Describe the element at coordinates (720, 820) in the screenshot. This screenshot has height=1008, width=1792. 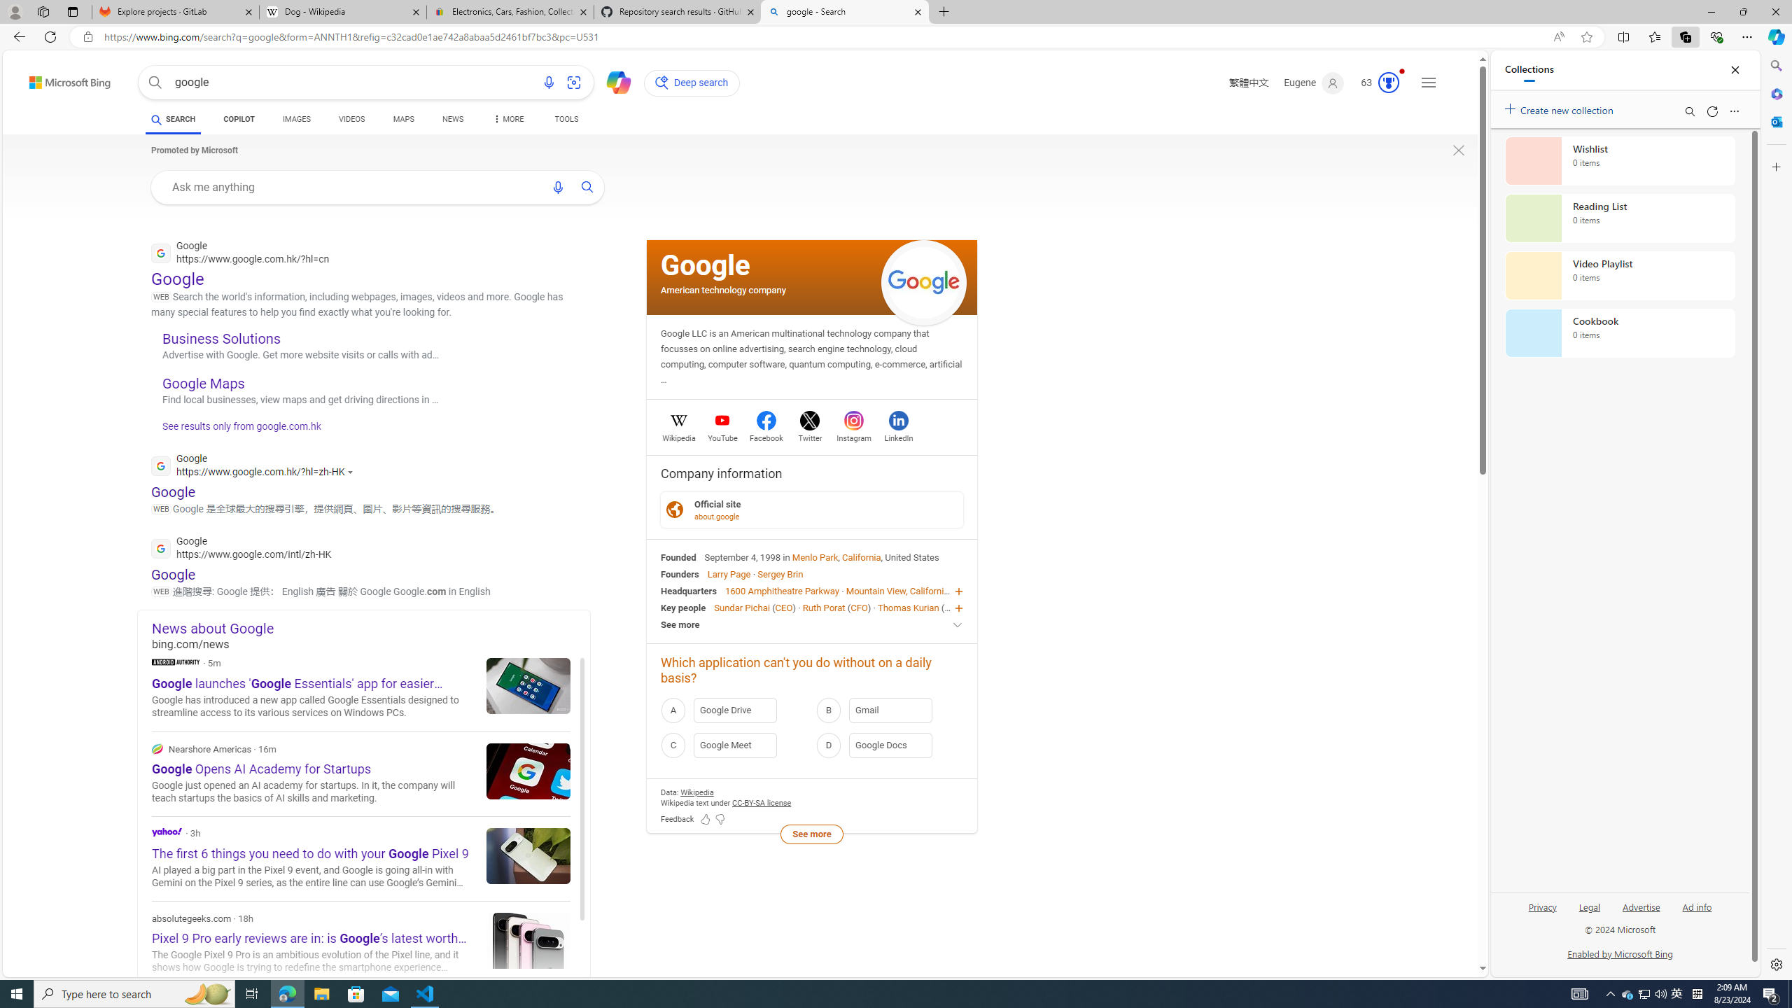
I see `Feedback Dislike` at that location.